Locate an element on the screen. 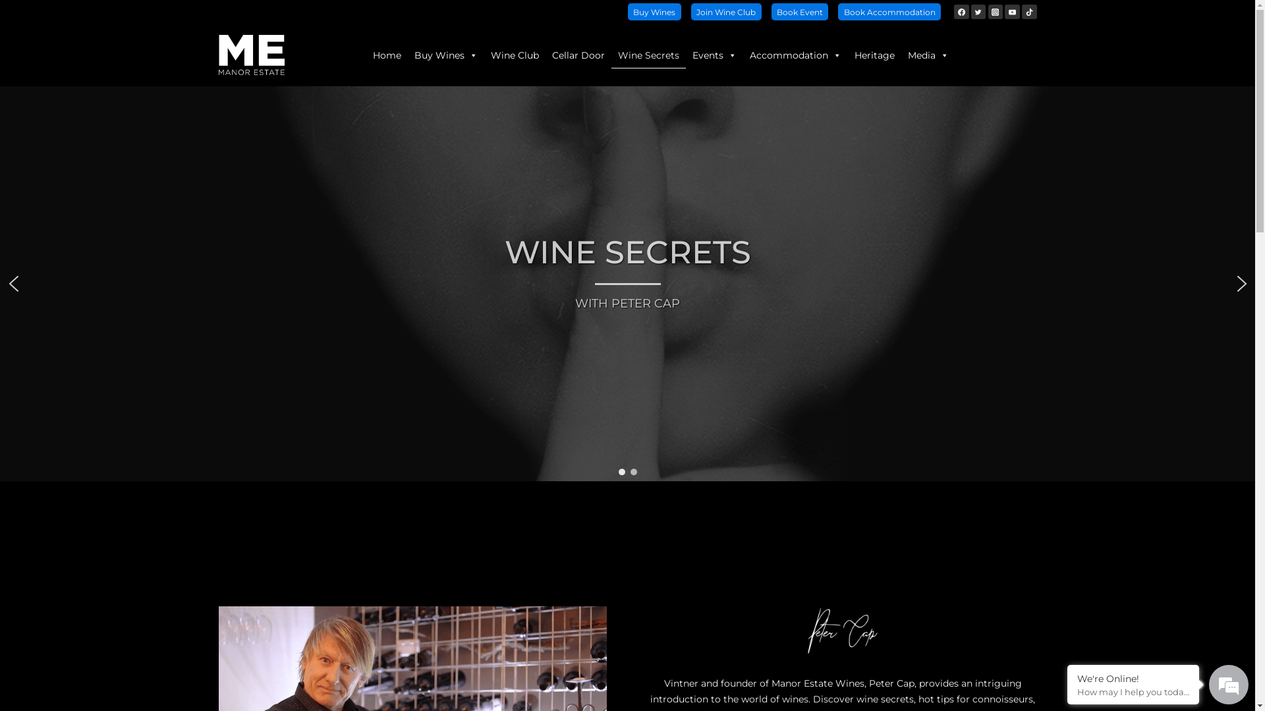 The image size is (1265, 711). Media is located at coordinates (928, 55).